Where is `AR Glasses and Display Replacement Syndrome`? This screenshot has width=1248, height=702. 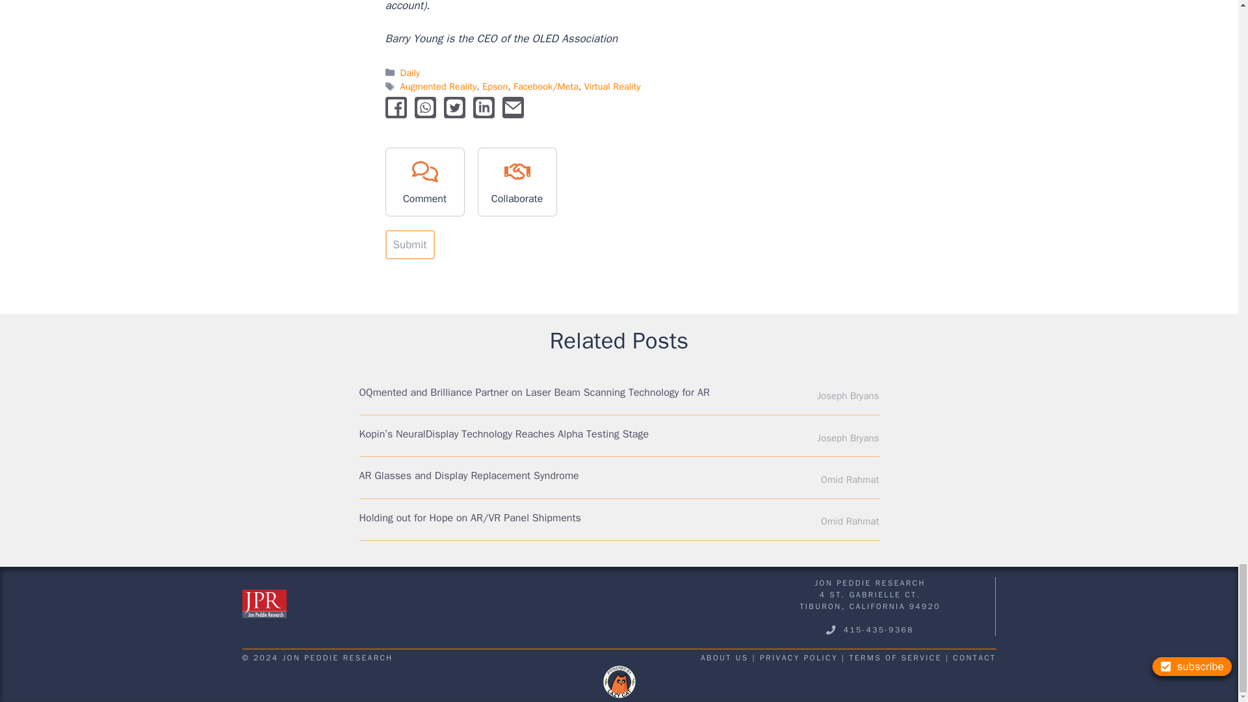
AR Glasses and Display Replacement Syndrome is located at coordinates (469, 476).